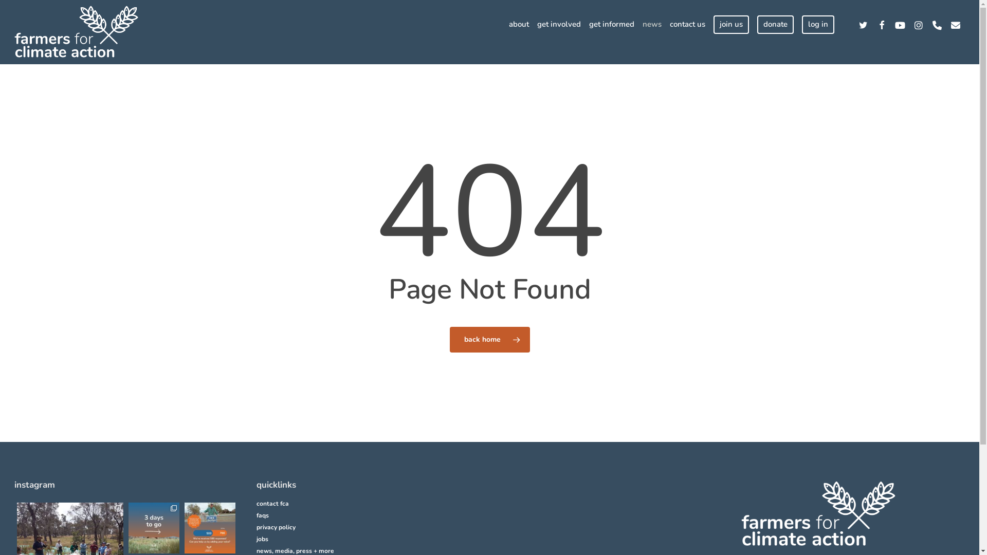  What do you see at coordinates (863, 25) in the screenshot?
I see `twitter` at bounding box center [863, 25].